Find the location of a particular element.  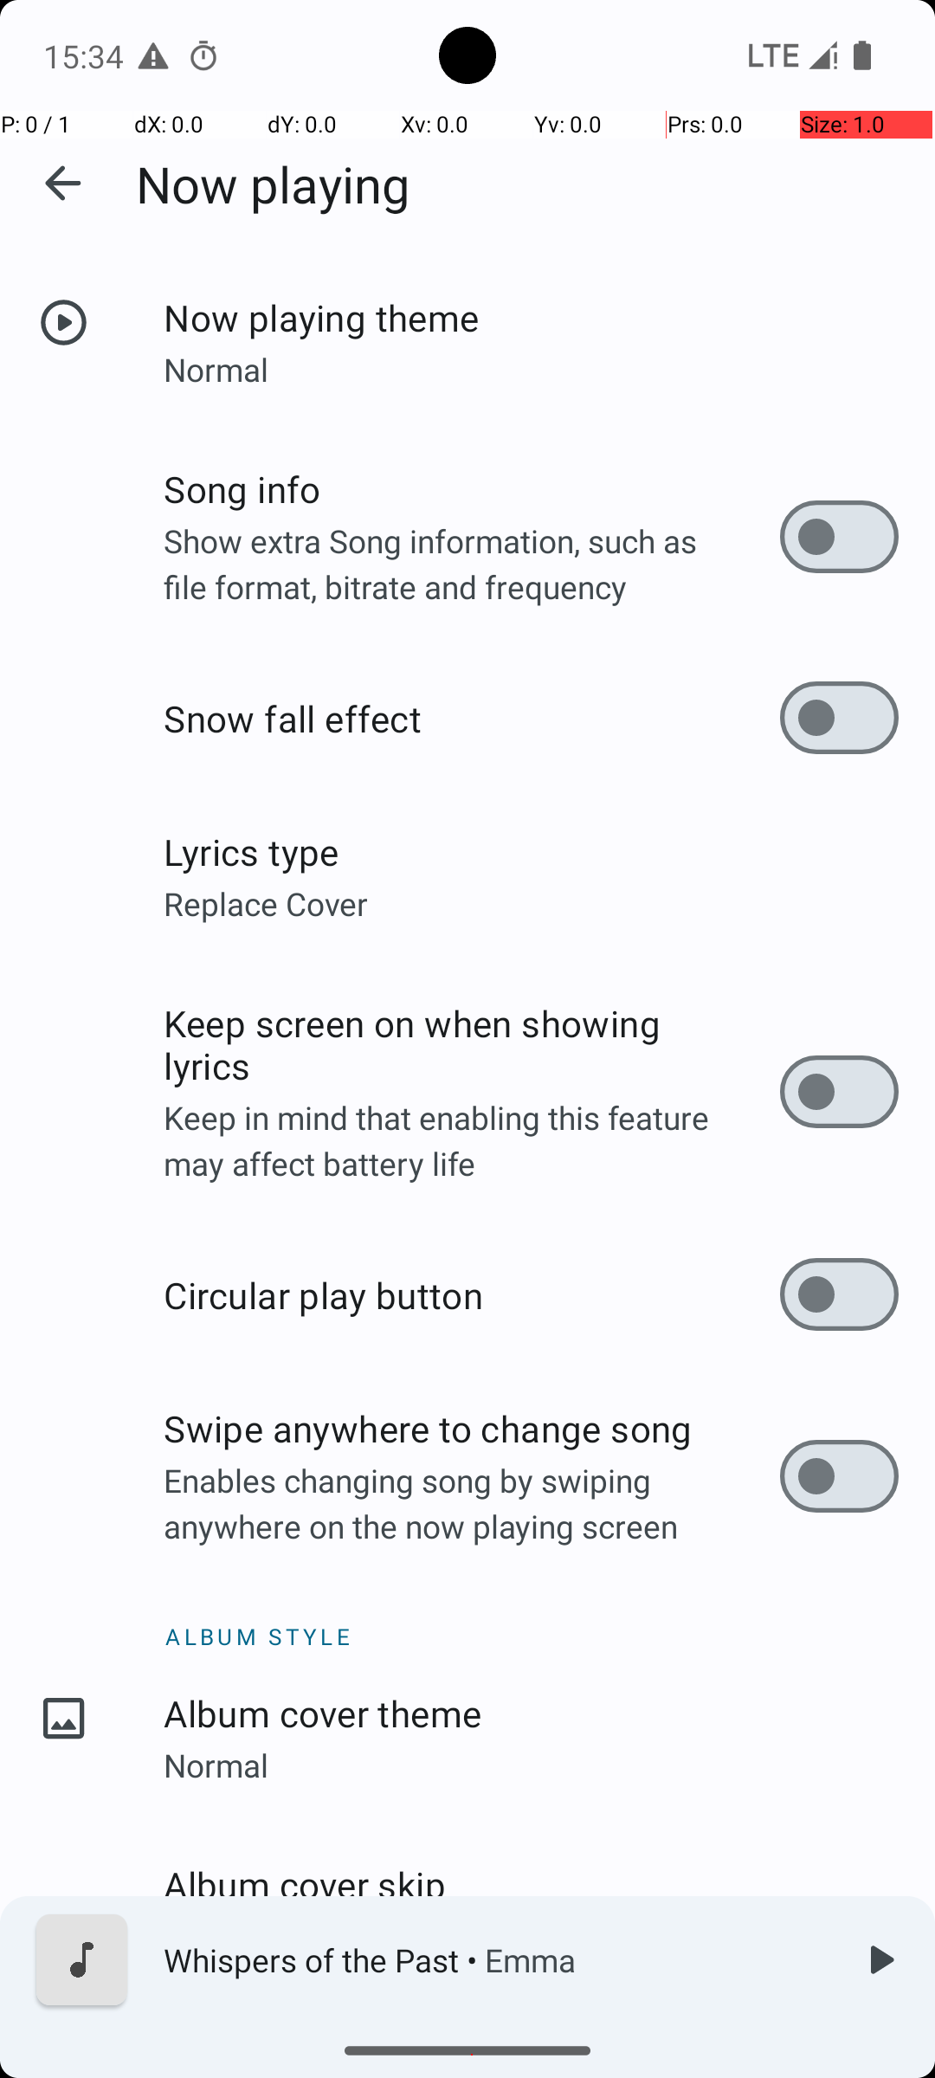

Carousel effect is located at coordinates (472, 2055).